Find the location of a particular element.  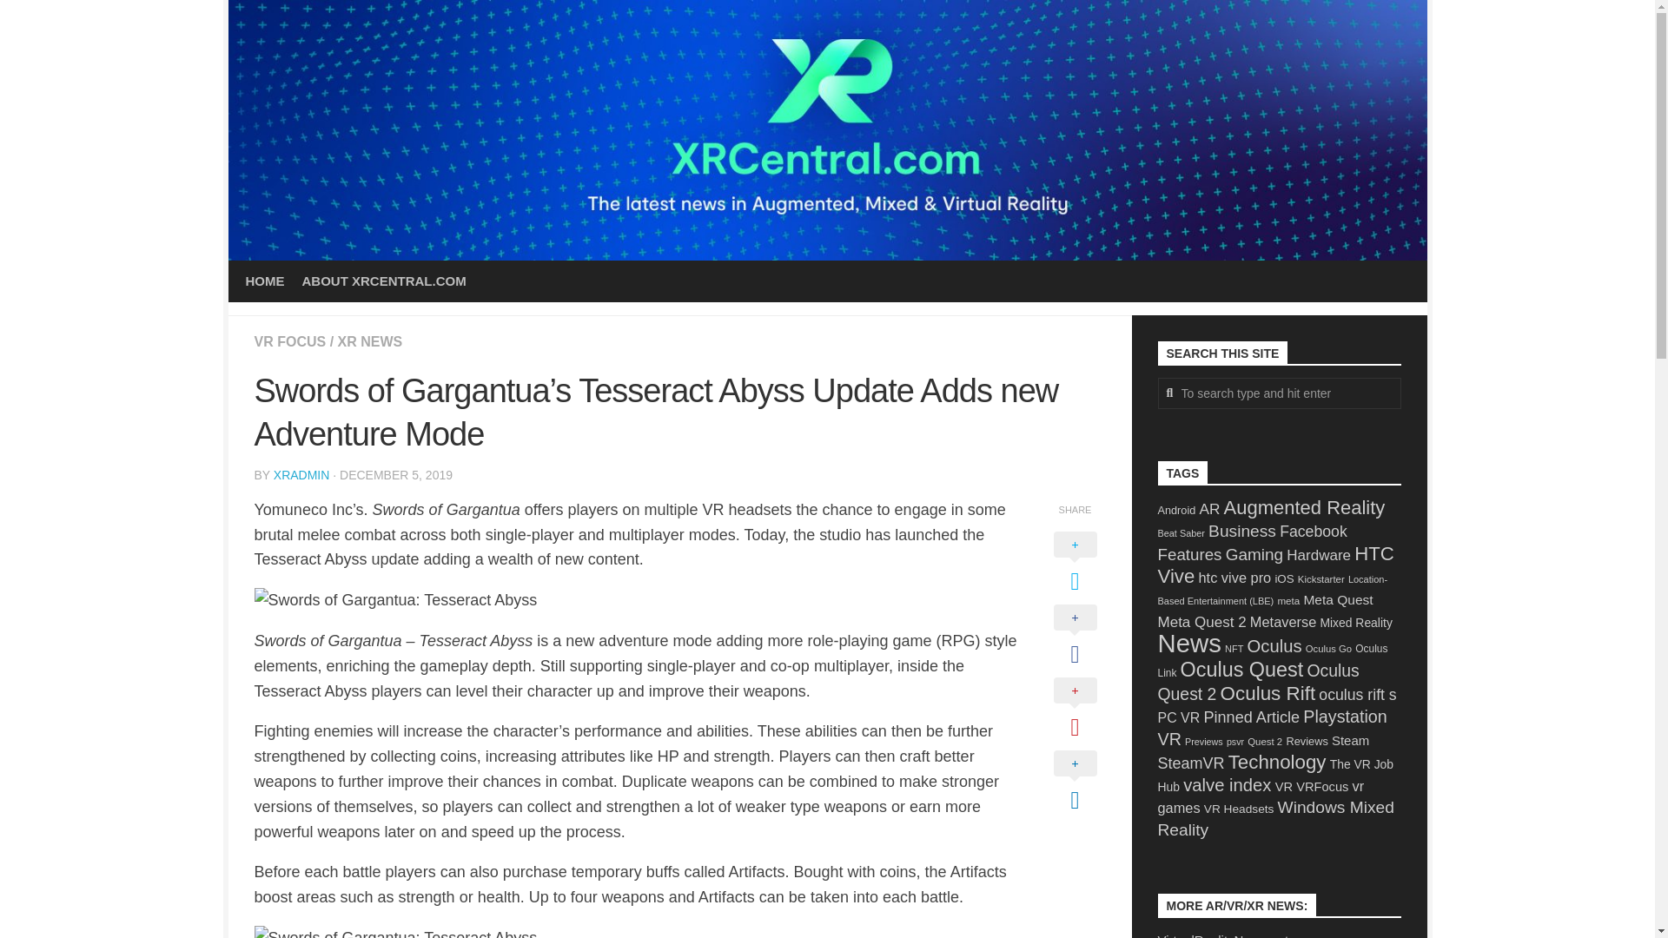

Business is located at coordinates (1241, 531).